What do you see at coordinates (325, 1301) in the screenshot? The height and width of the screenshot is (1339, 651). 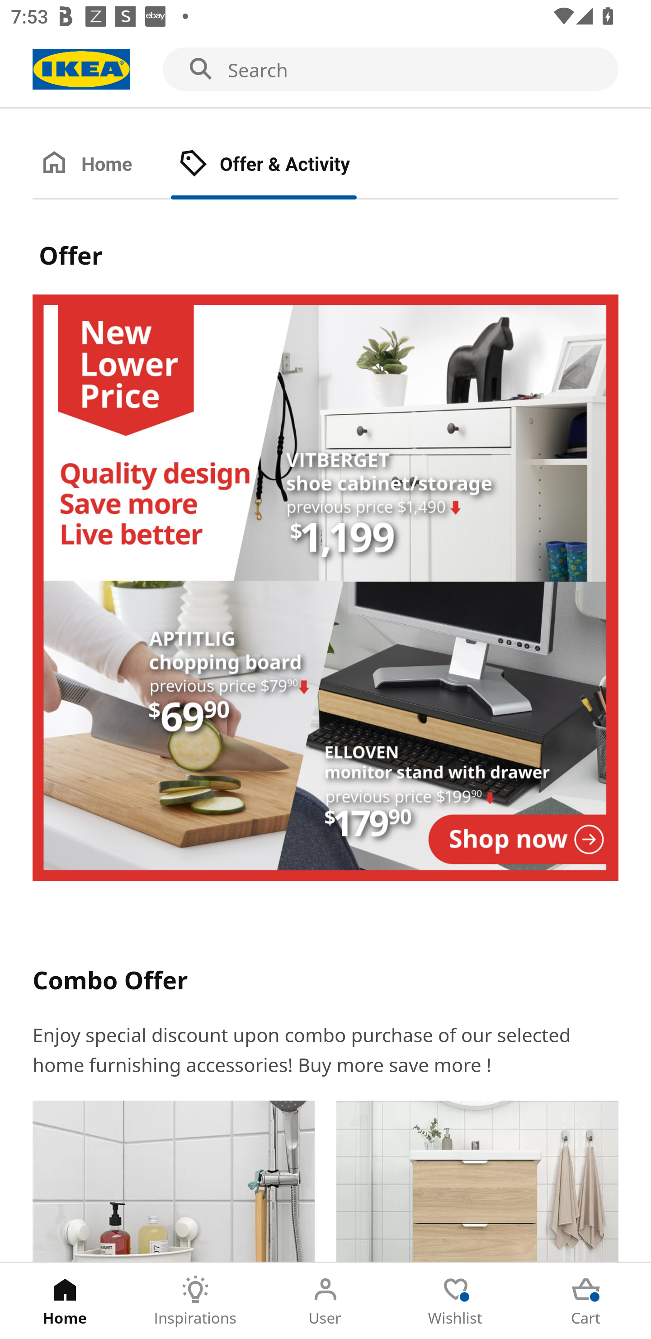 I see `User
Tab 3 of 5` at bounding box center [325, 1301].